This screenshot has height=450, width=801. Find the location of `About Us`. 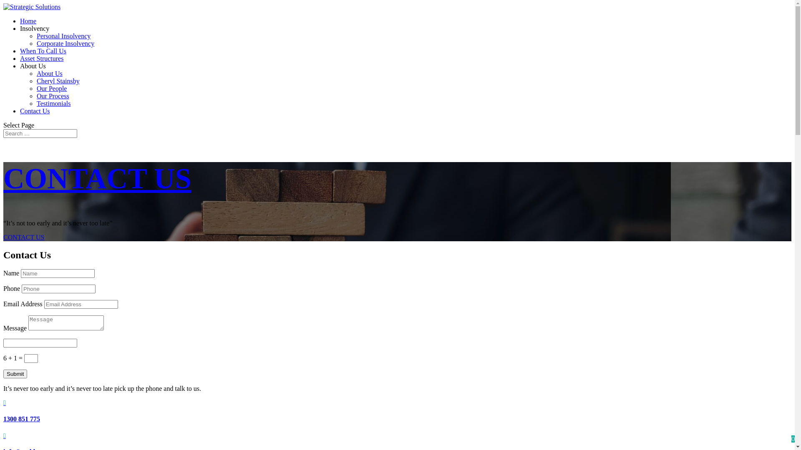

About Us is located at coordinates (50, 73).